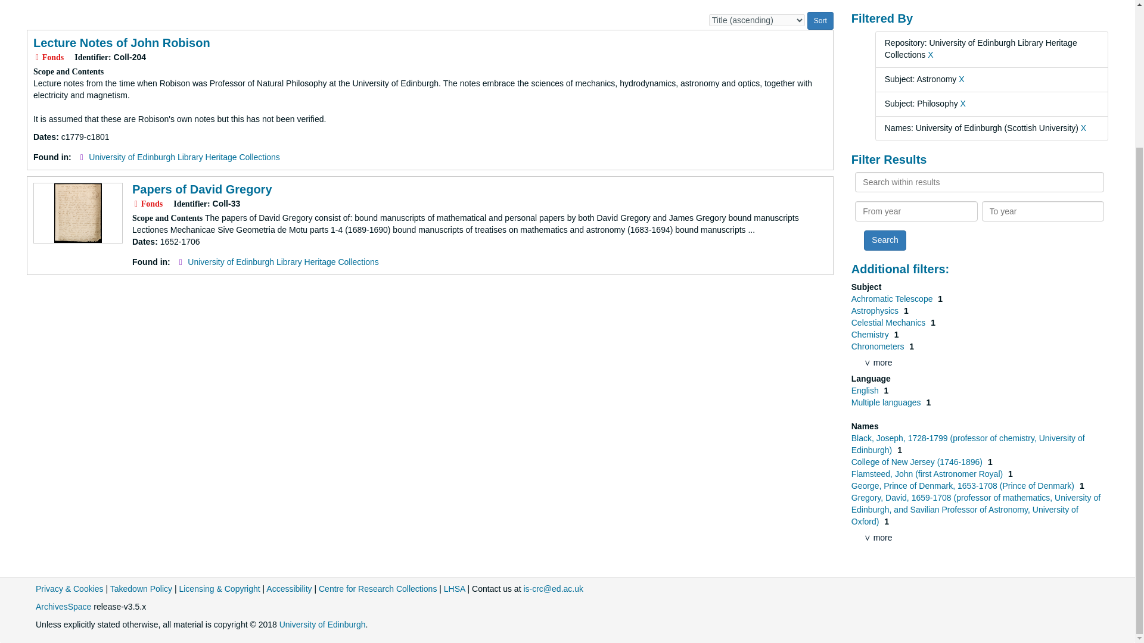 This screenshot has width=1144, height=643. Describe the element at coordinates (889, 322) in the screenshot. I see `Celestial Mechanics` at that location.